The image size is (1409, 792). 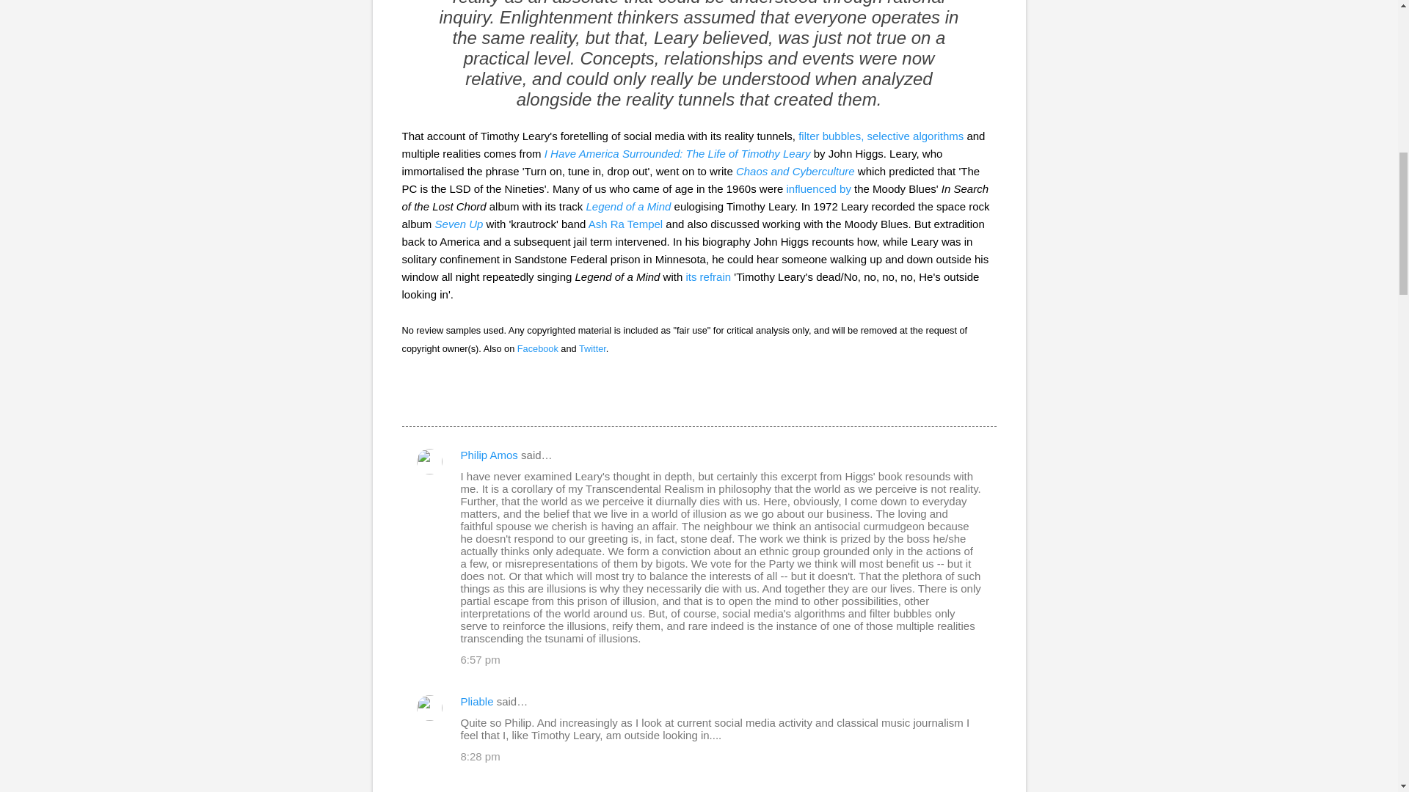 I want to click on 6:57 pm, so click(x=480, y=660).